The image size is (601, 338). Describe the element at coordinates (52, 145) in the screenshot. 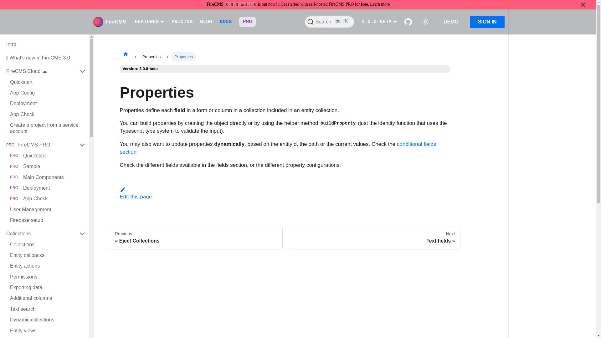

I see `FireCMS PRO` at that location.